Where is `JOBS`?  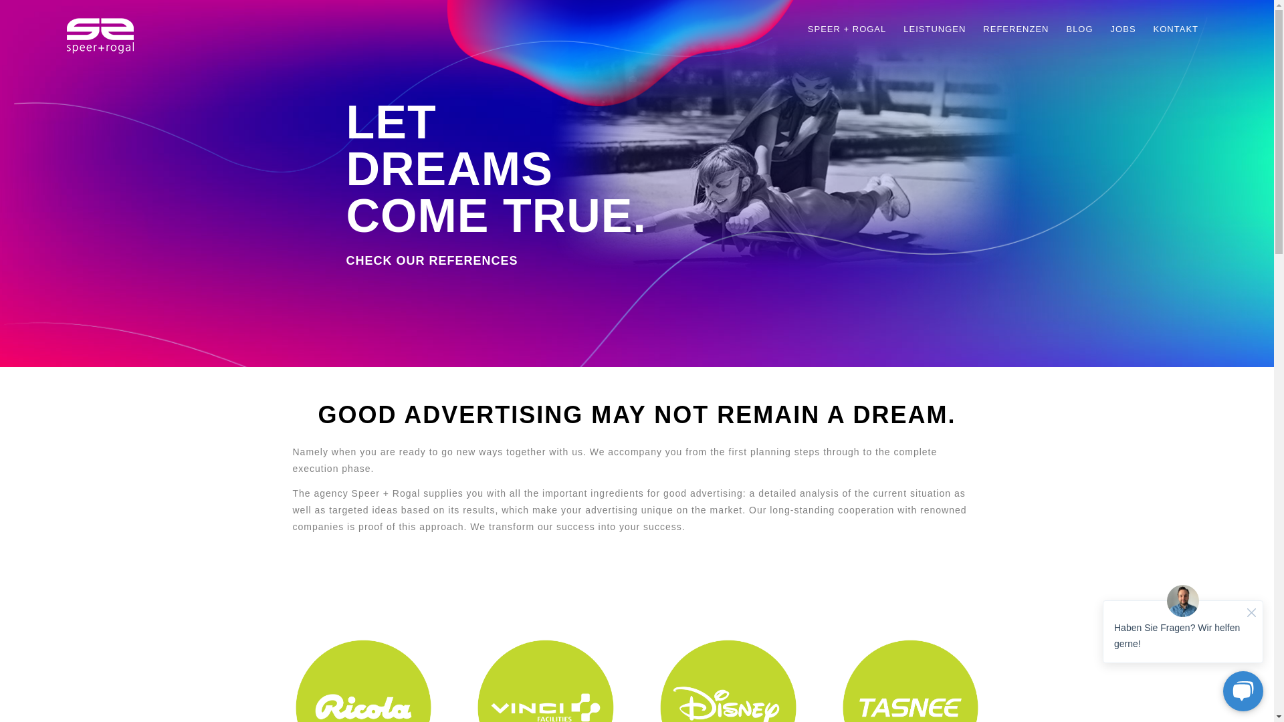
JOBS is located at coordinates (1123, 29).